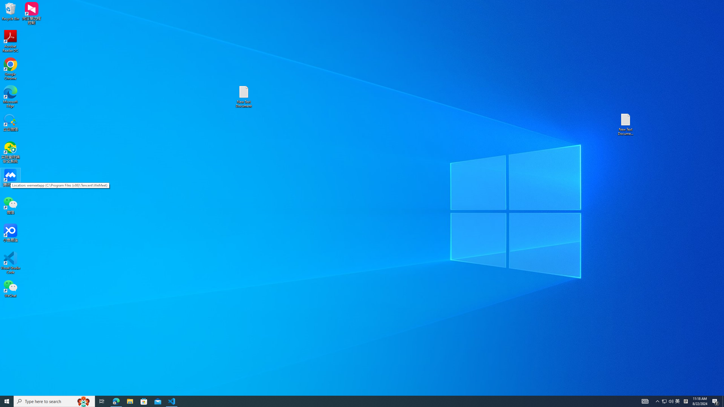 This screenshot has width=724, height=407. What do you see at coordinates (54, 401) in the screenshot?
I see `Type here to search` at bounding box center [54, 401].